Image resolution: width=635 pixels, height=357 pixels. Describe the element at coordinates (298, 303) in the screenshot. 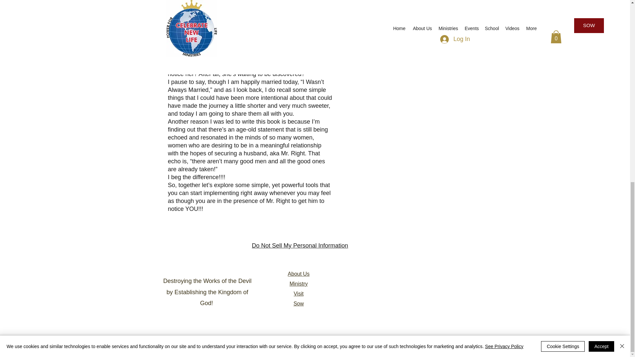

I see `Sow` at that location.